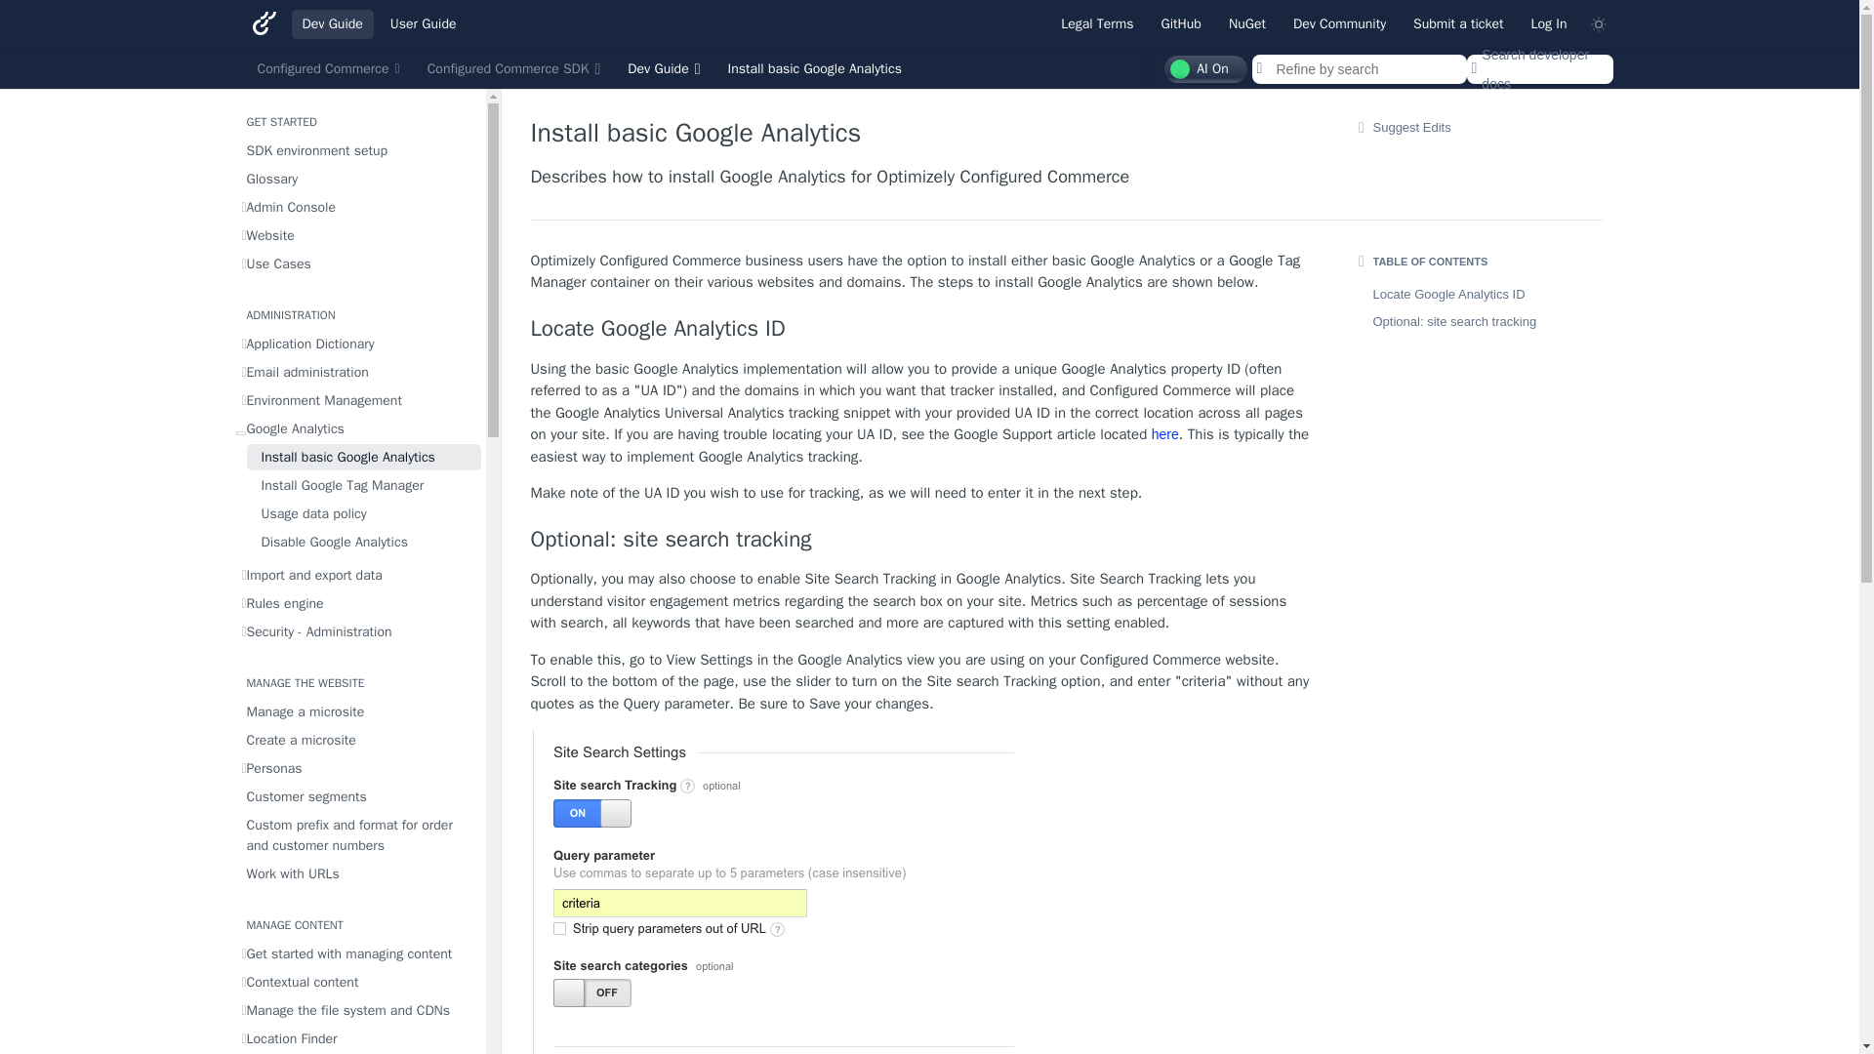 This screenshot has height=1054, width=1874. Describe the element at coordinates (1247, 23) in the screenshot. I see `NuGet` at that location.